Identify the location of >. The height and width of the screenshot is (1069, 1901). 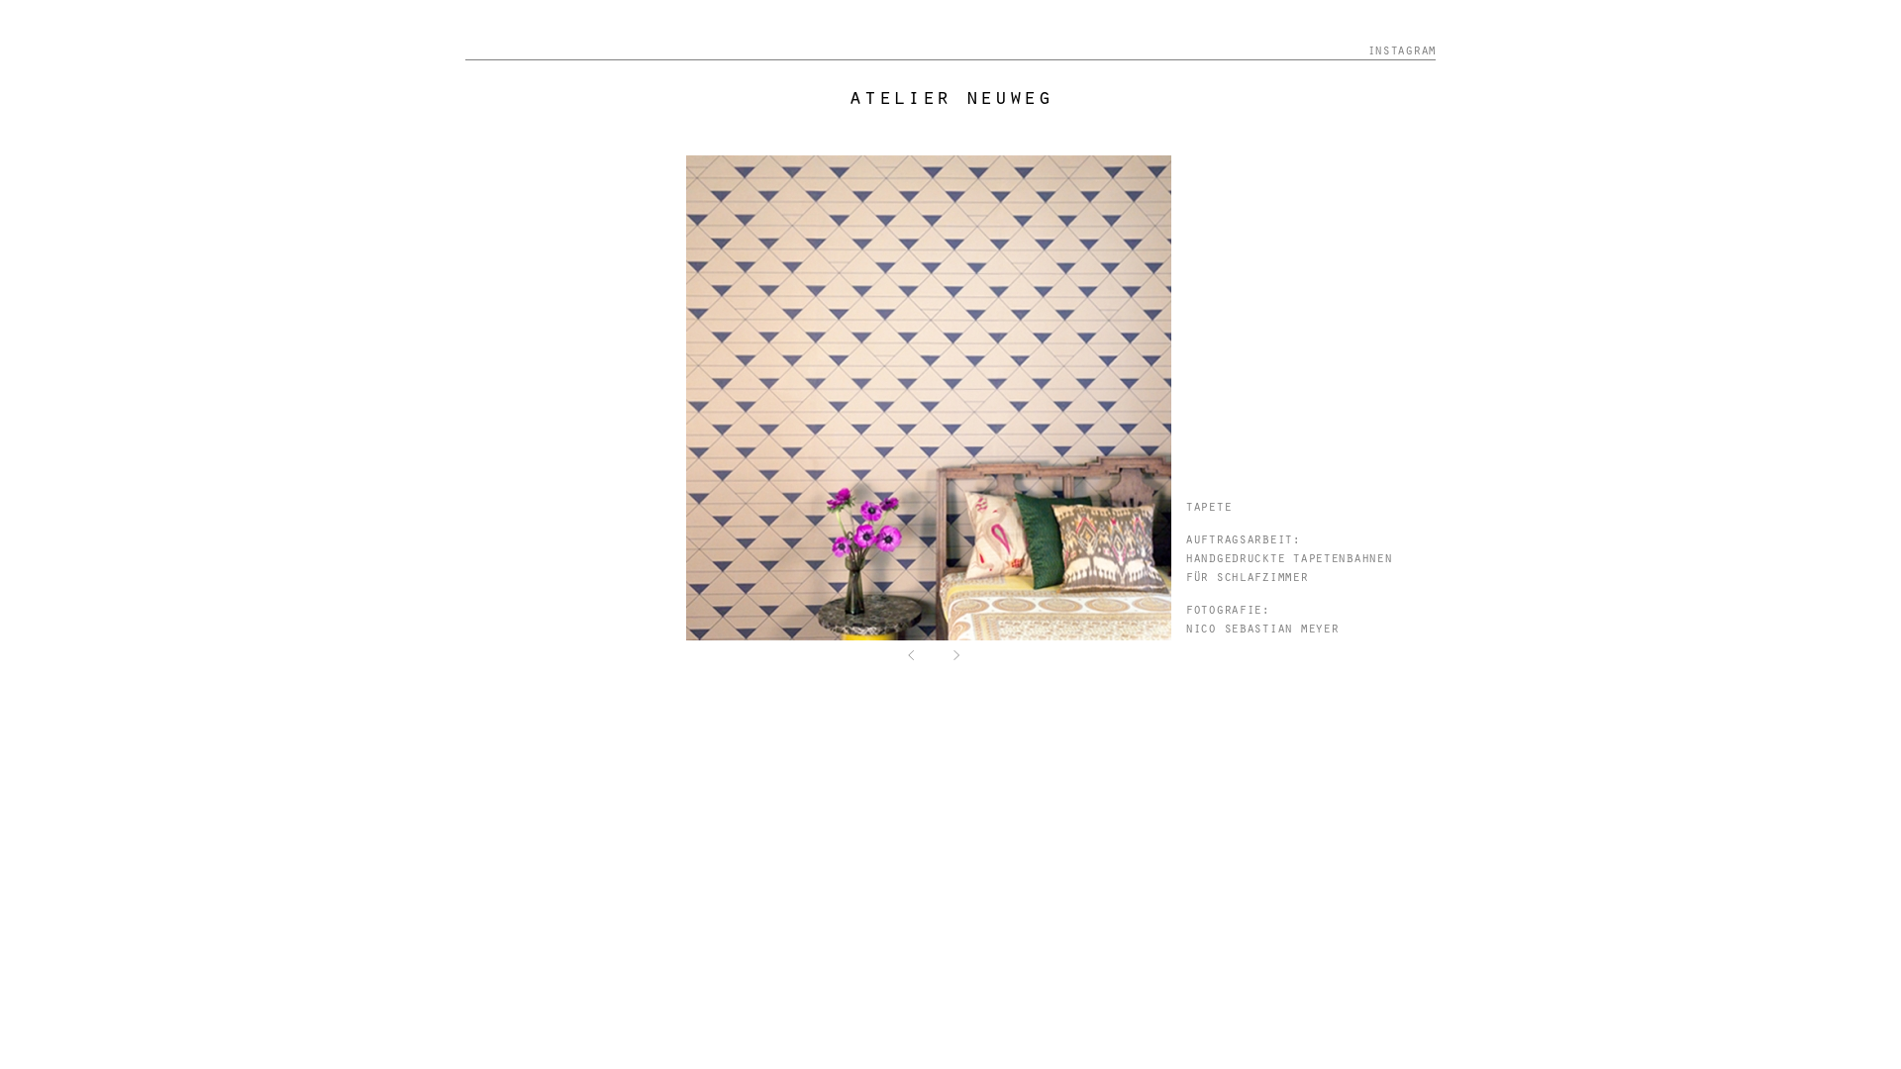
(956, 655).